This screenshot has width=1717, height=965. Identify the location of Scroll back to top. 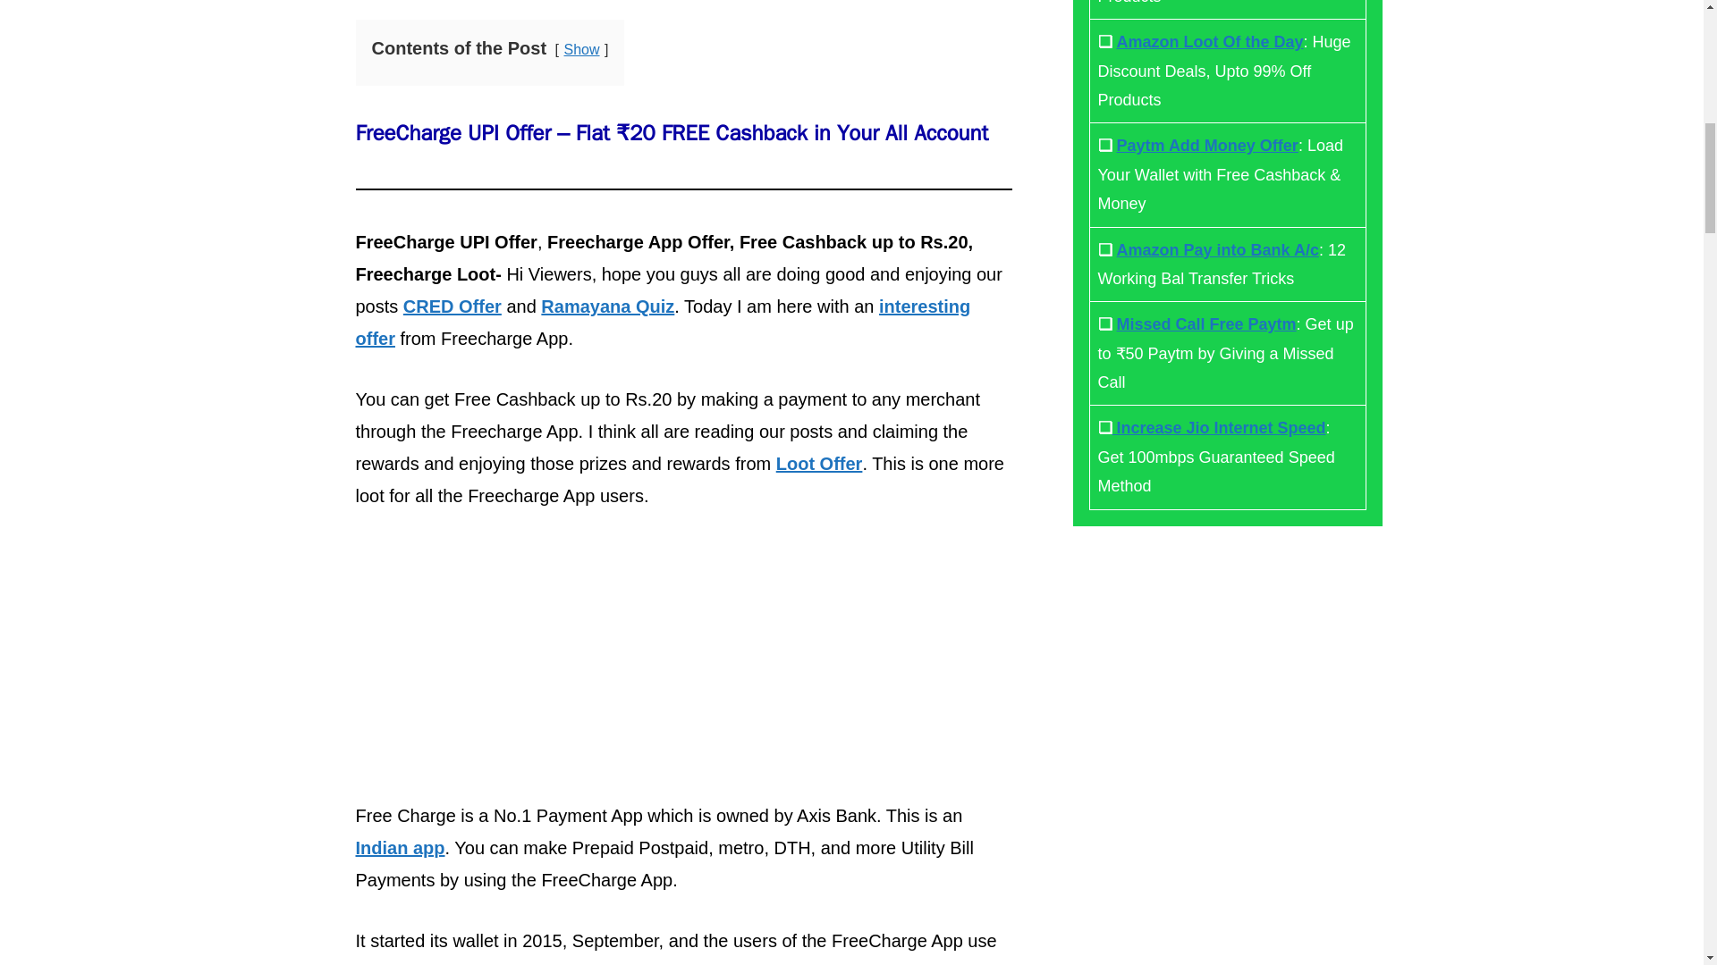
(1659, 848).